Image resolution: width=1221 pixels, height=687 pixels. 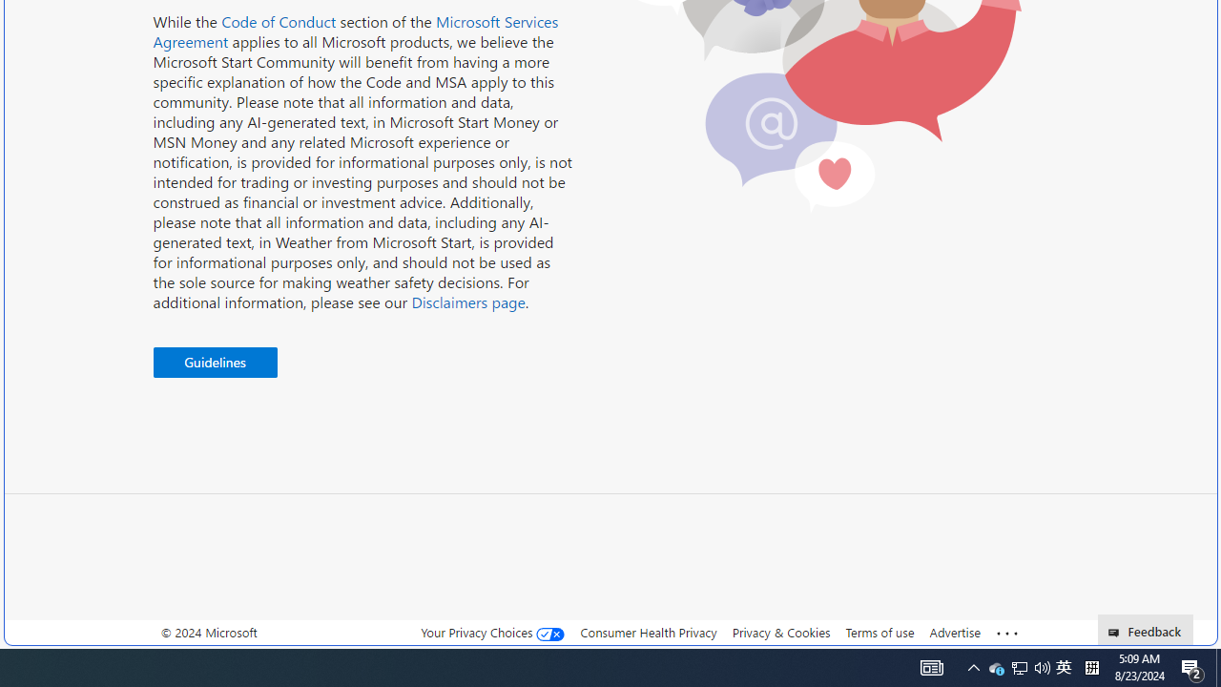 I want to click on Advertise, so click(x=954, y=633).